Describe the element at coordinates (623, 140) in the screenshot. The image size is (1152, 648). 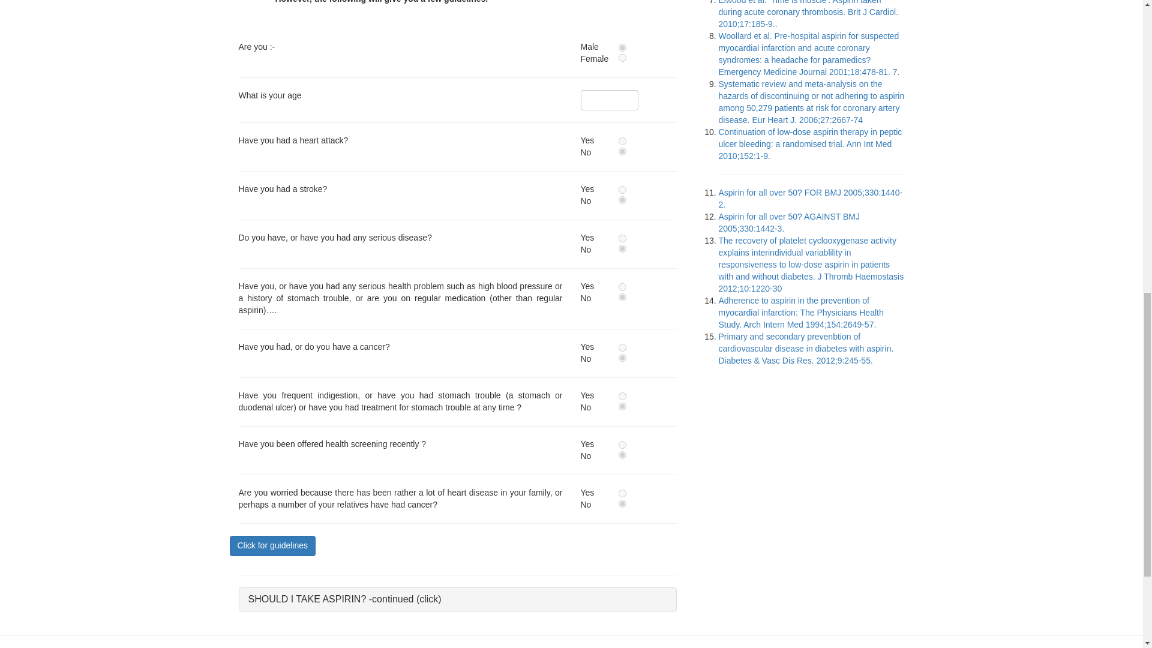
I see `true` at that location.